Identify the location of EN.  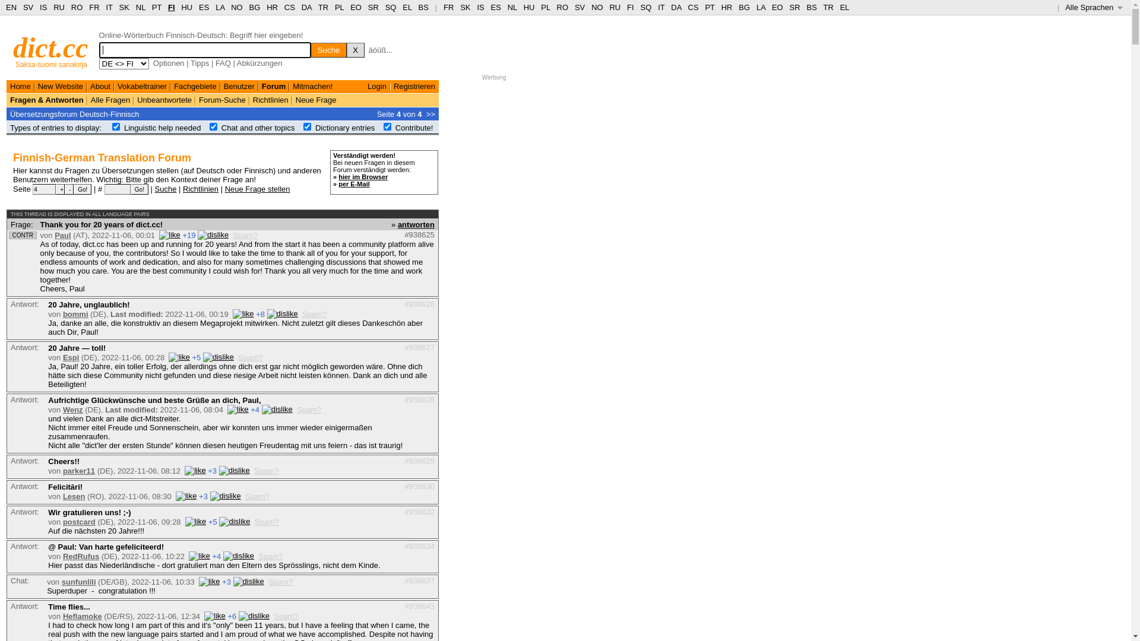
(11, 7).